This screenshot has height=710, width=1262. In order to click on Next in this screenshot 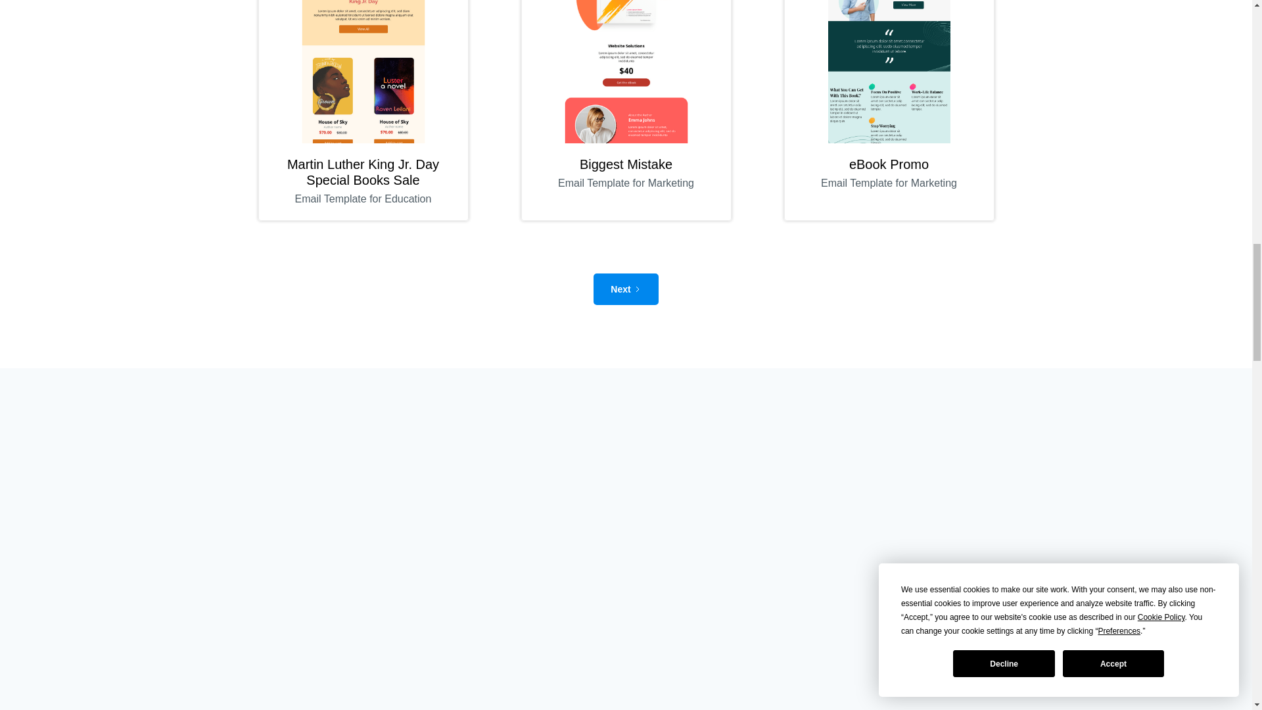, I will do `click(625, 110)`.